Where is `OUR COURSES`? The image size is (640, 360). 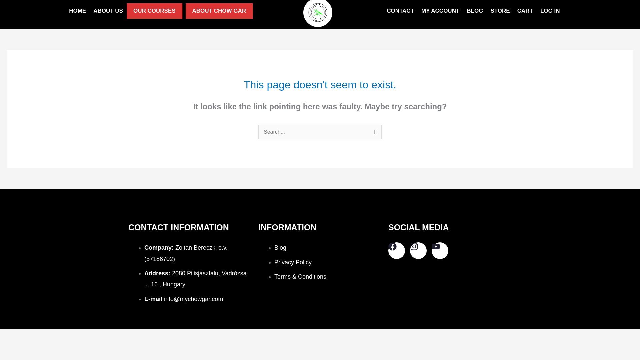 OUR COURSES is located at coordinates (155, 11).